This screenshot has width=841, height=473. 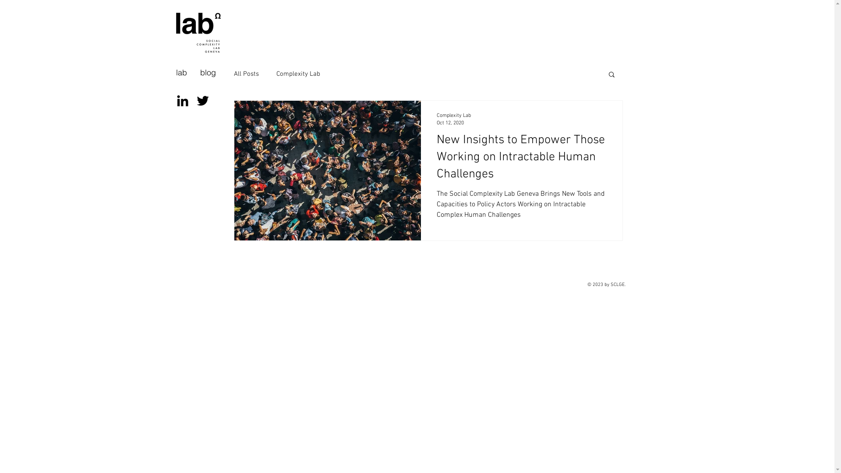 What do you see at coordinates (208, 73) in the screenshot?
I see `blog` at bounding box center [208, 73].